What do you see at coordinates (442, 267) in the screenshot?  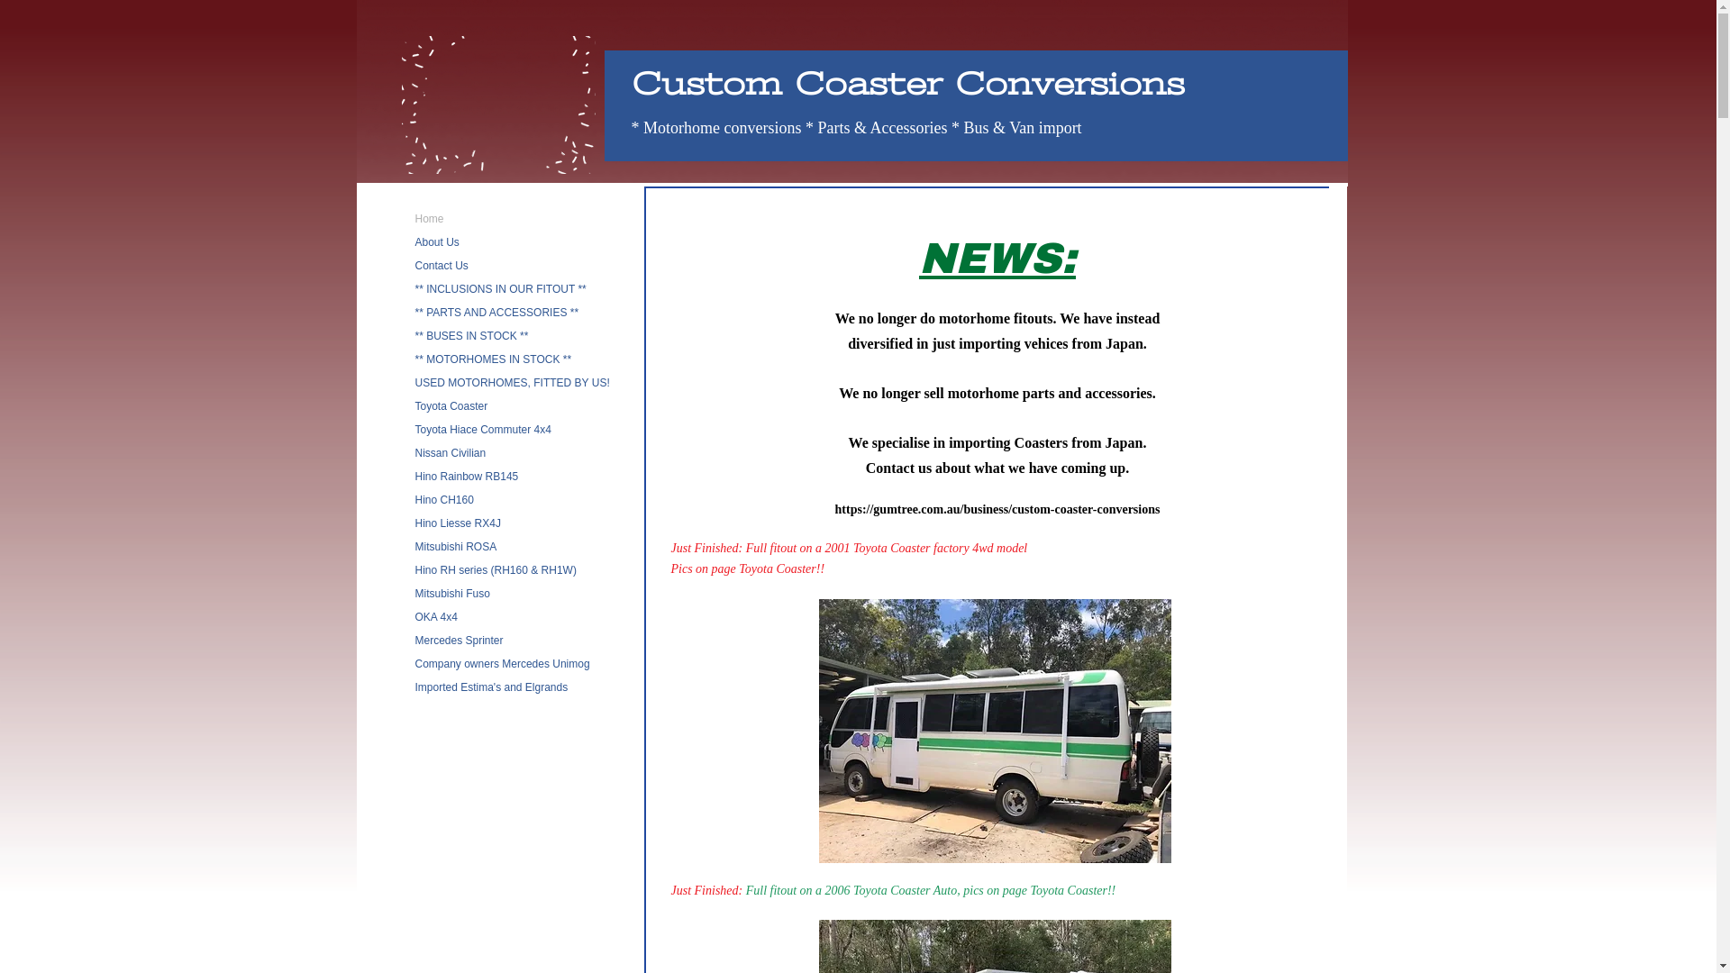 I see `Contact Us` at bounding box center [442, 267].